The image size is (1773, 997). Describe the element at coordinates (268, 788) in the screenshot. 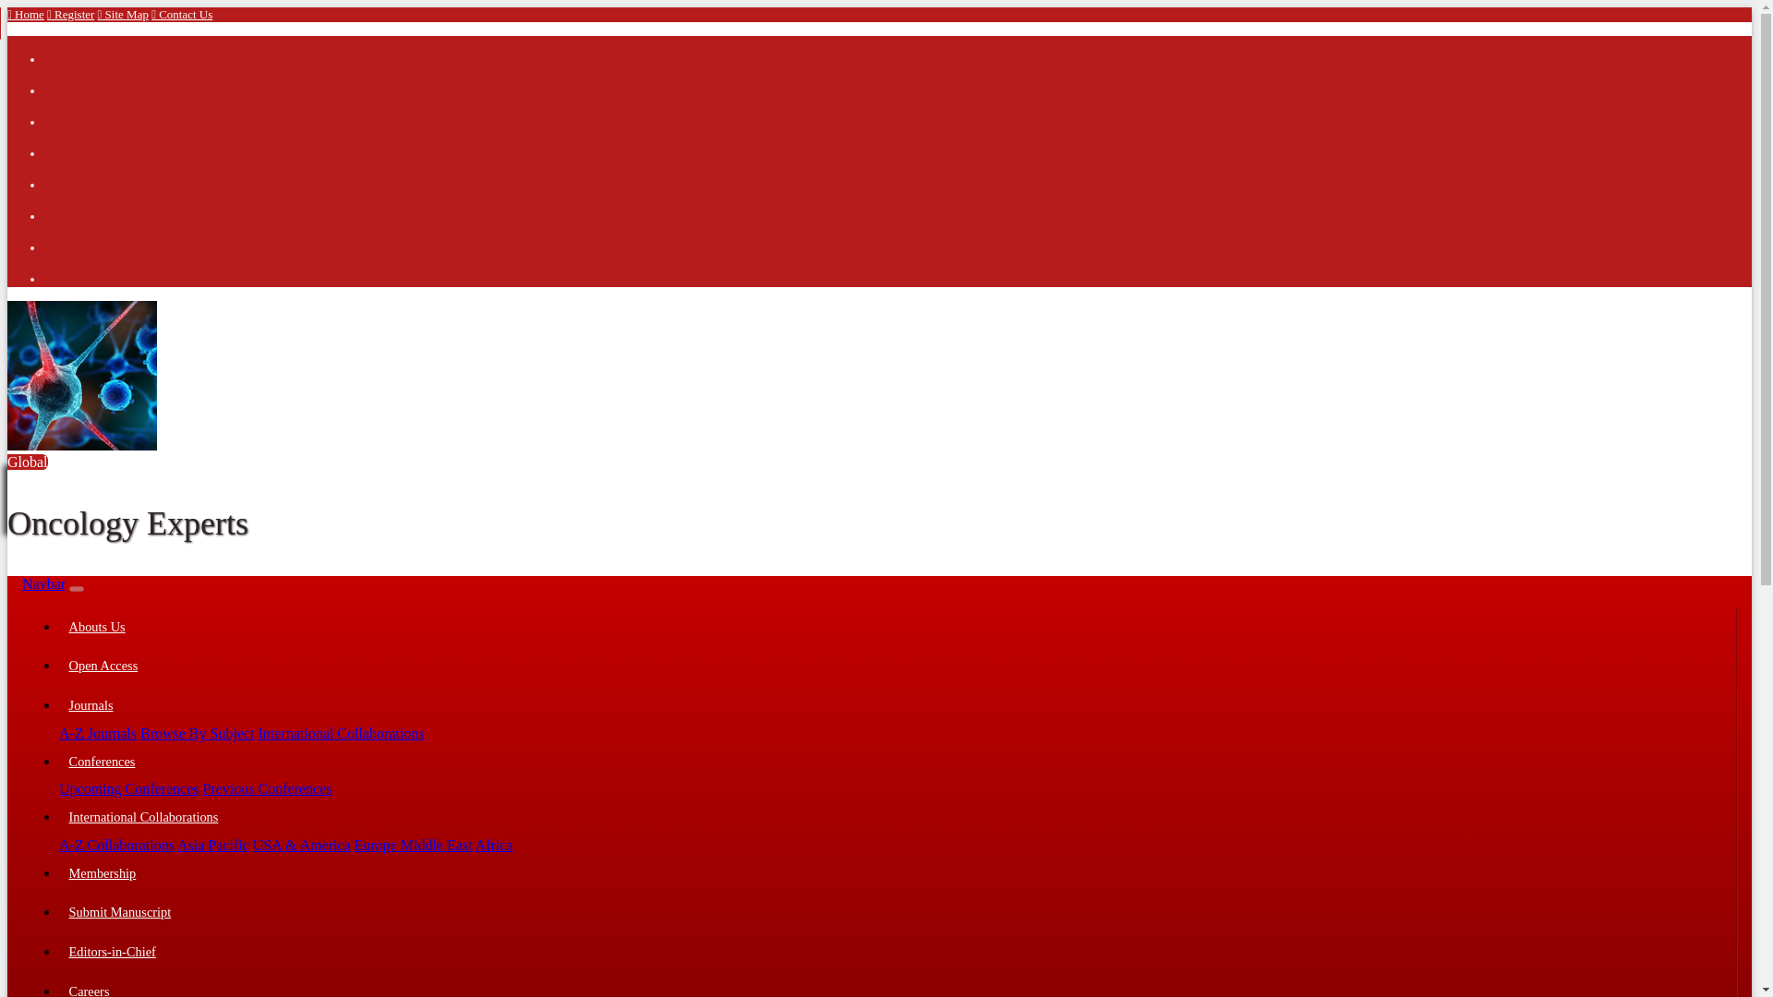

I see `Previous Conferences` at that location.